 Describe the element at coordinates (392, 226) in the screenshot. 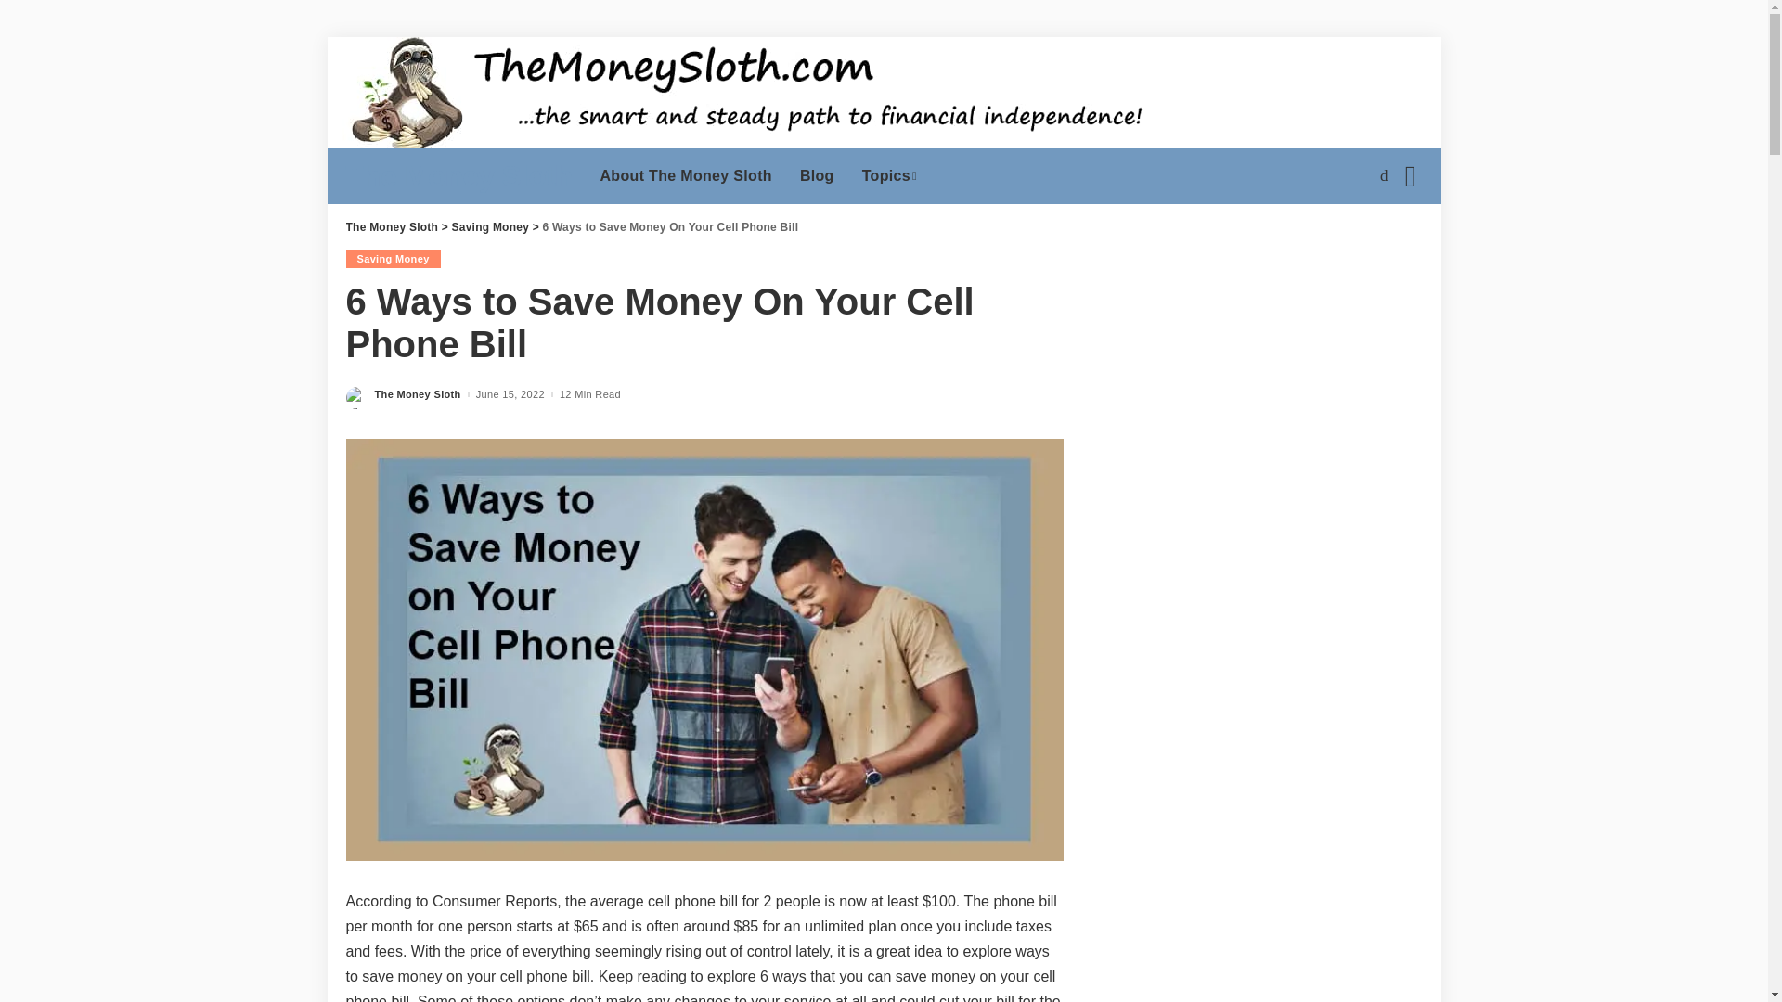

I see `Go to The Money Sloth.` at that location.